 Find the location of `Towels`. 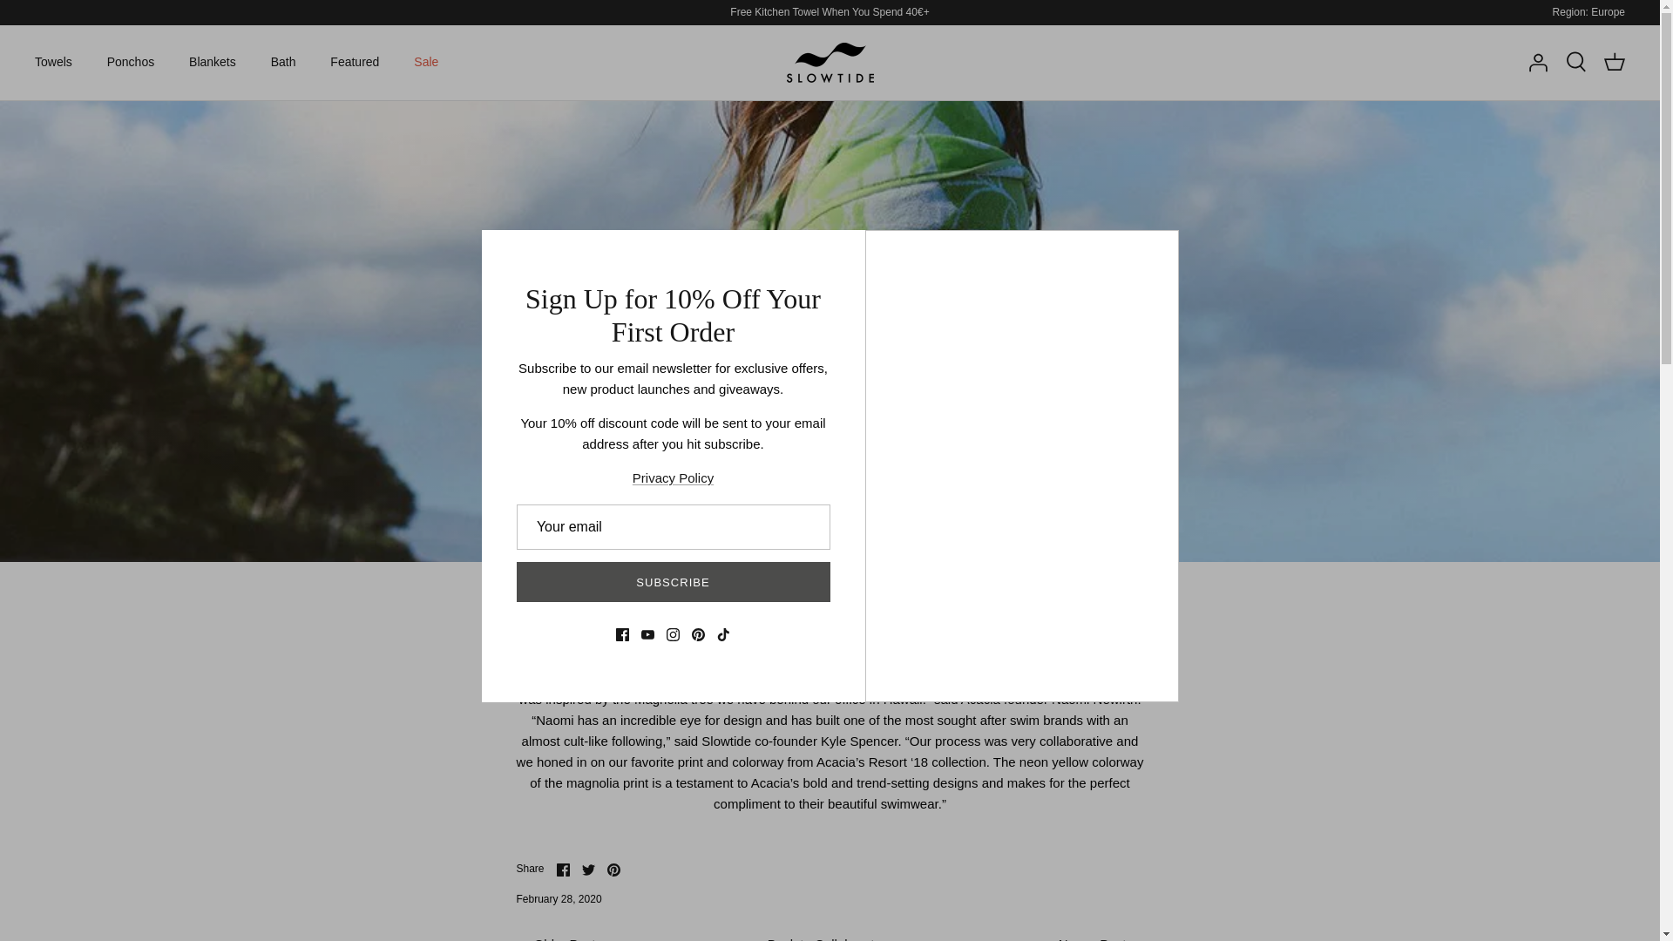

Towels is located at coordinates (53, 61).